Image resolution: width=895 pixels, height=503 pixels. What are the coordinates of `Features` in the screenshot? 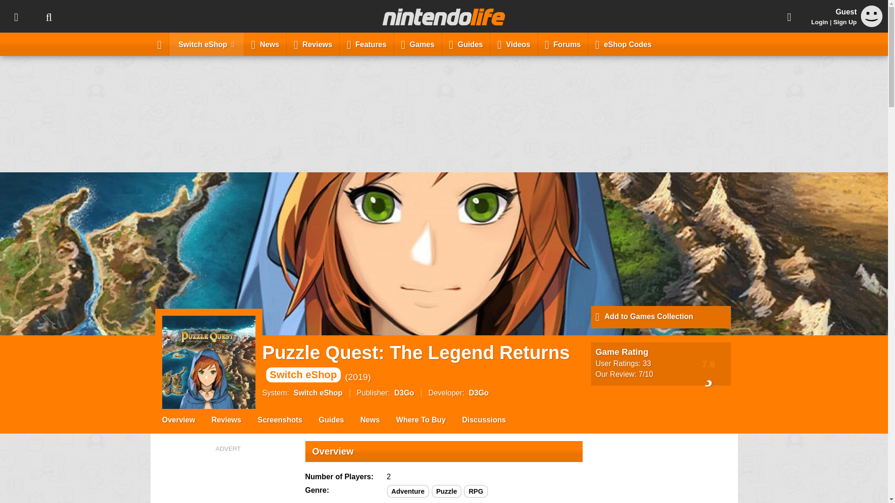 It's located at (366, 44).